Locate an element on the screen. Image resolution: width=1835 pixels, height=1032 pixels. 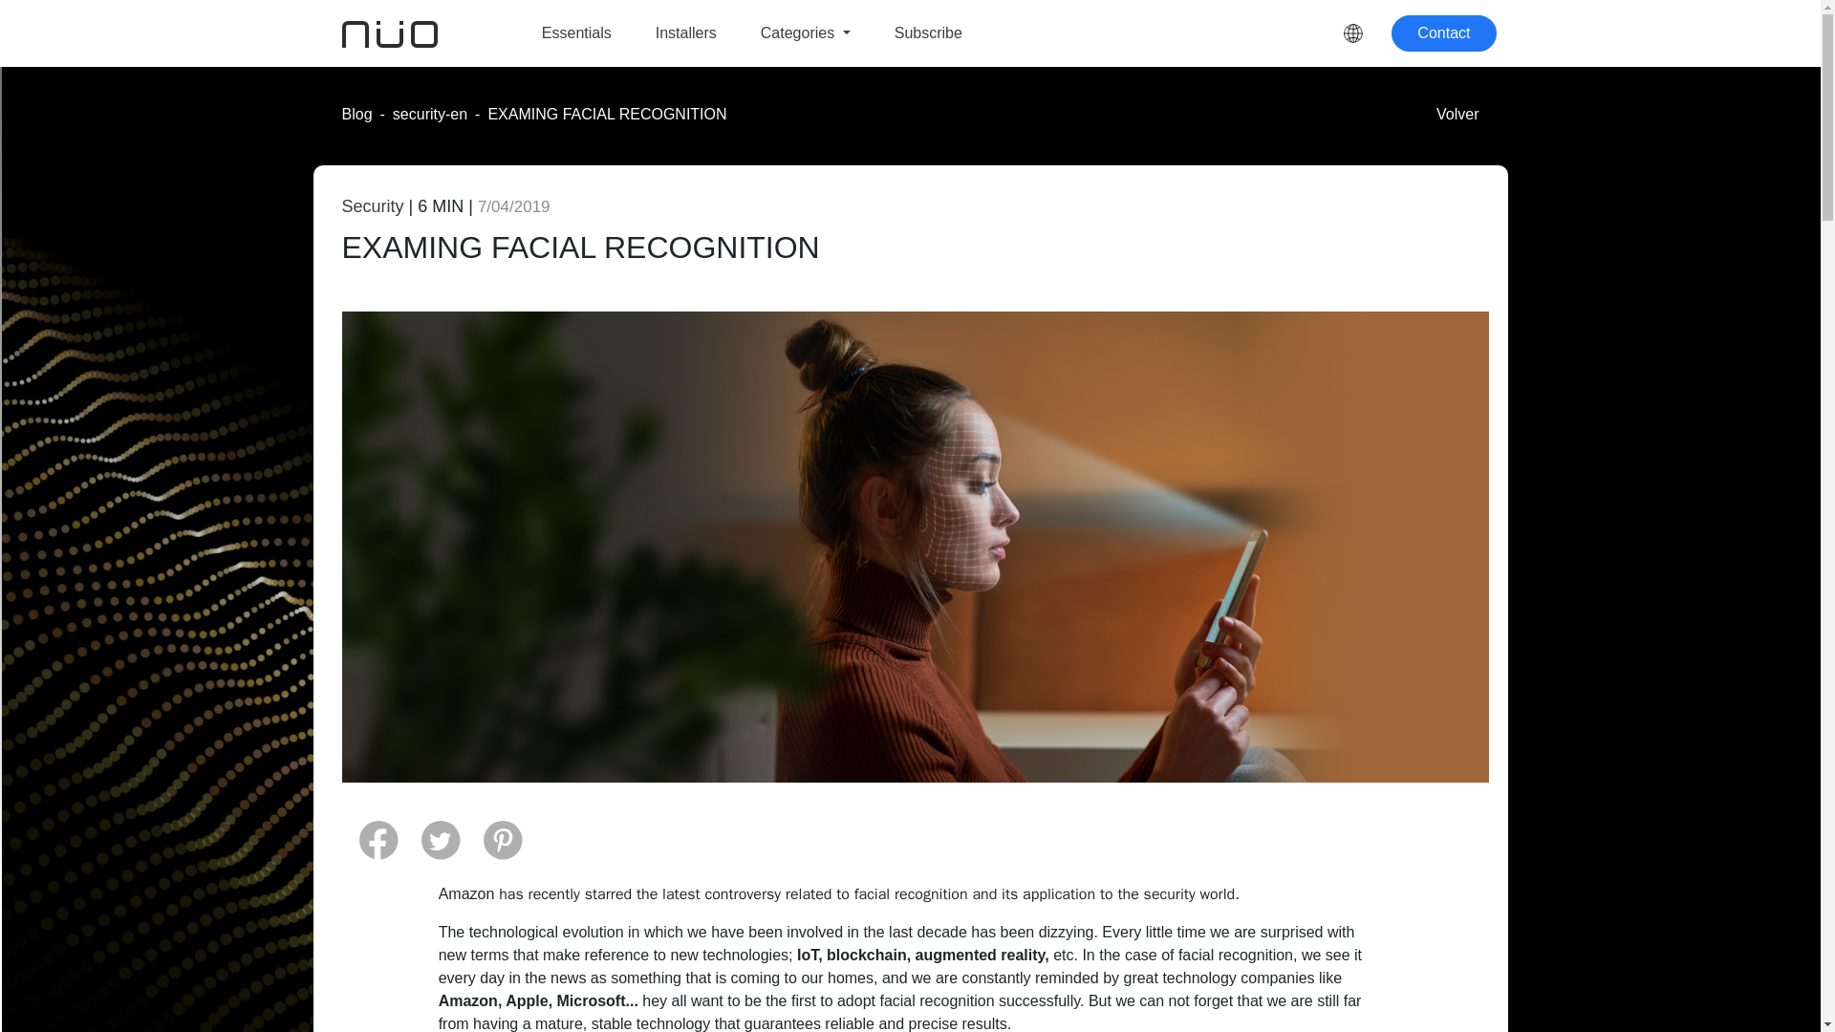
Categories is located at coordinates (805, 33).